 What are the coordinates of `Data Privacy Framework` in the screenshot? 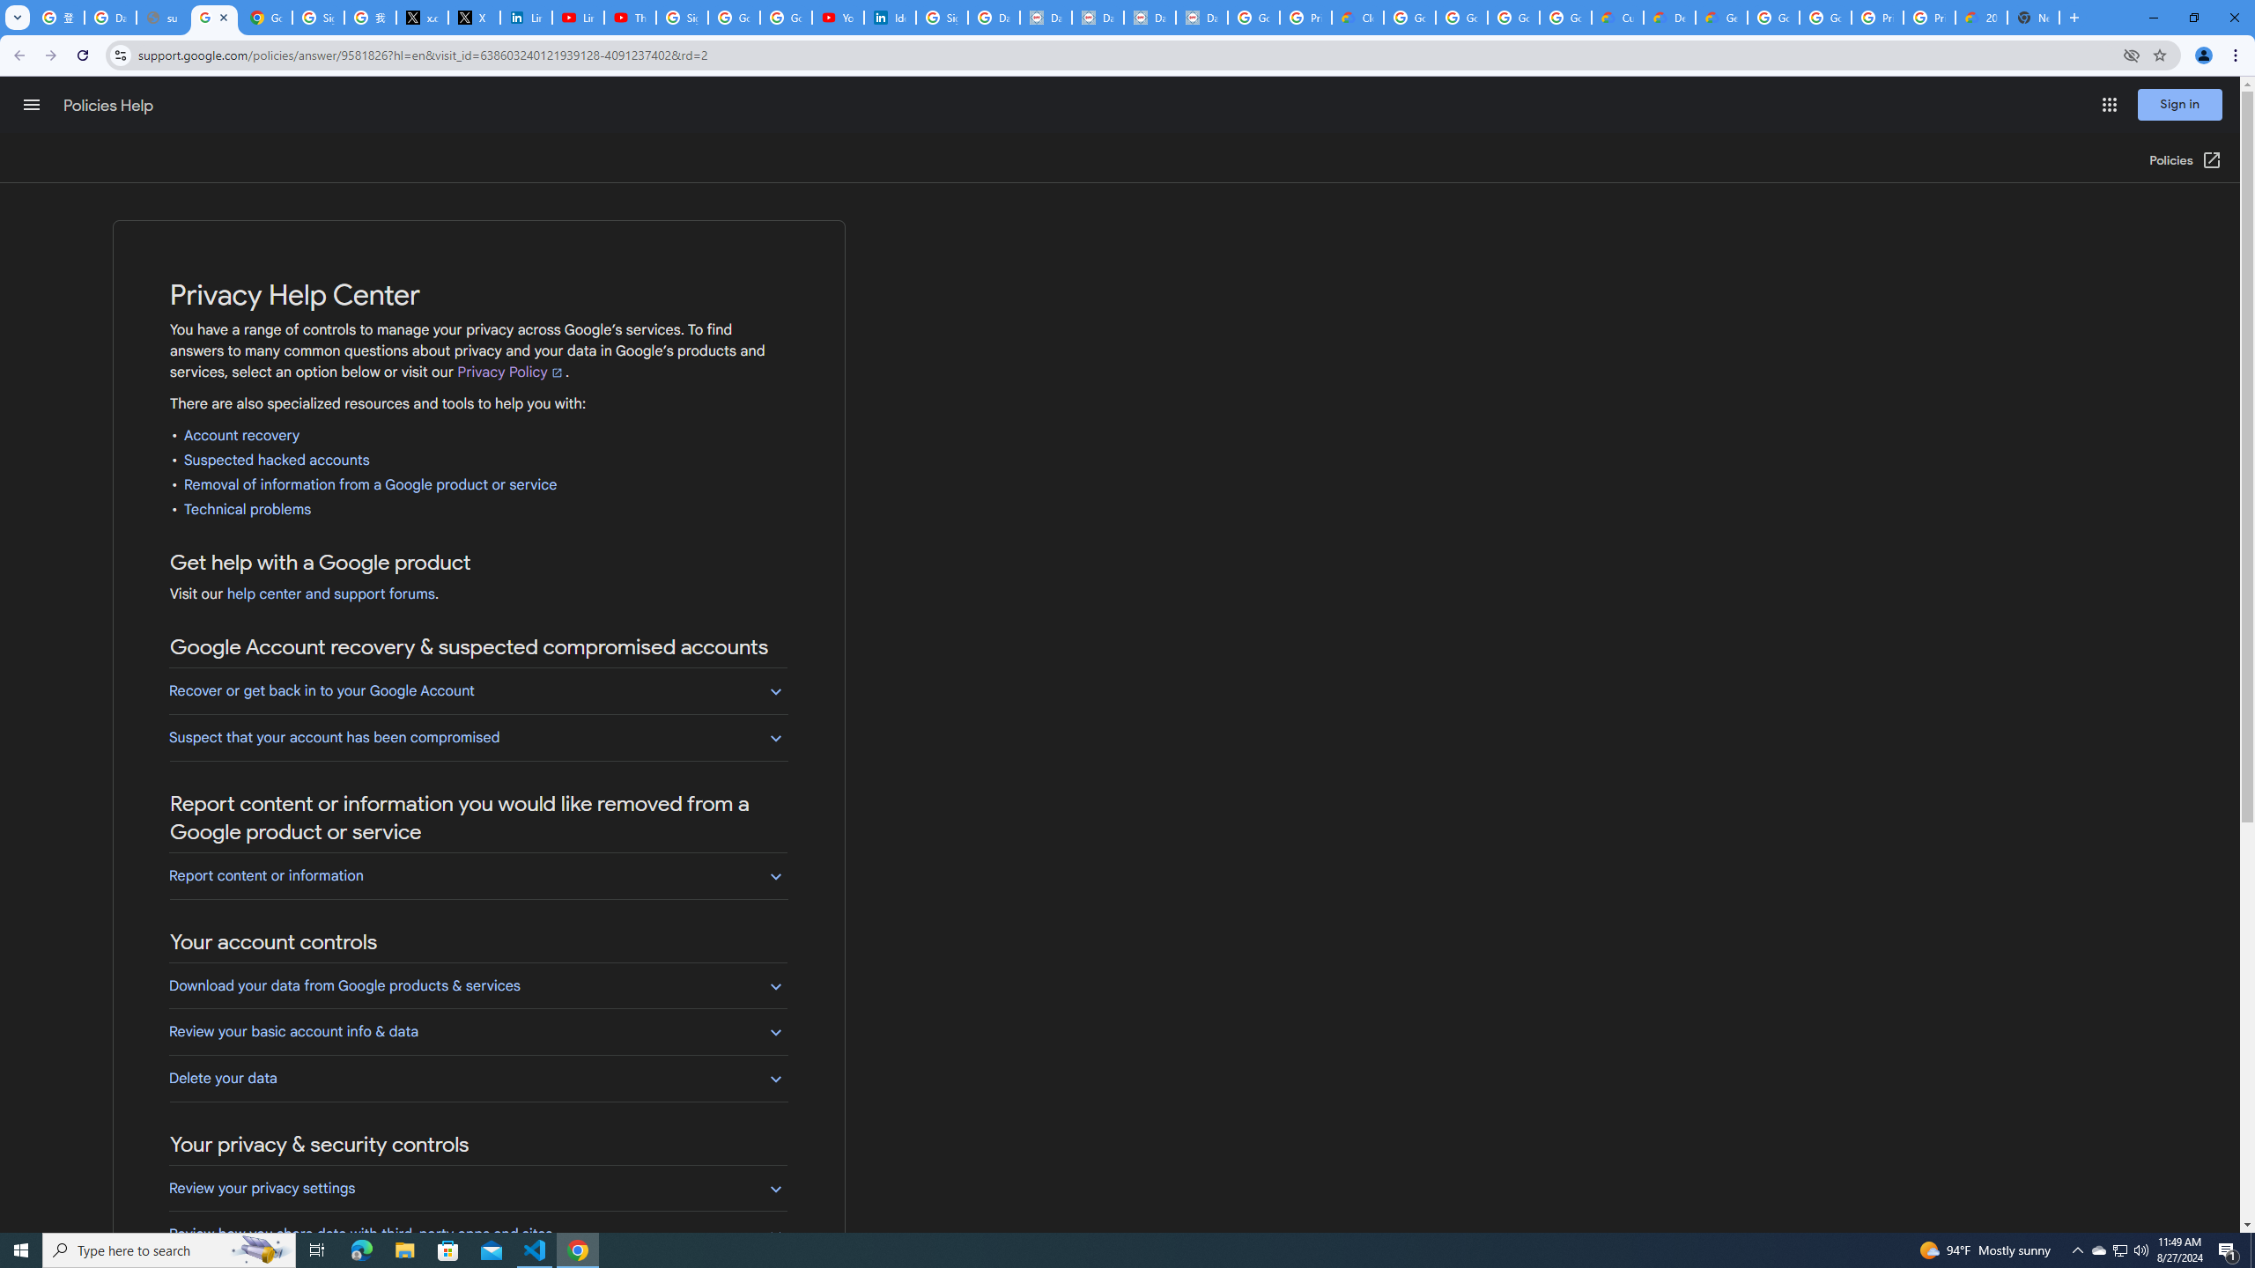 It's located at (1150, 18).